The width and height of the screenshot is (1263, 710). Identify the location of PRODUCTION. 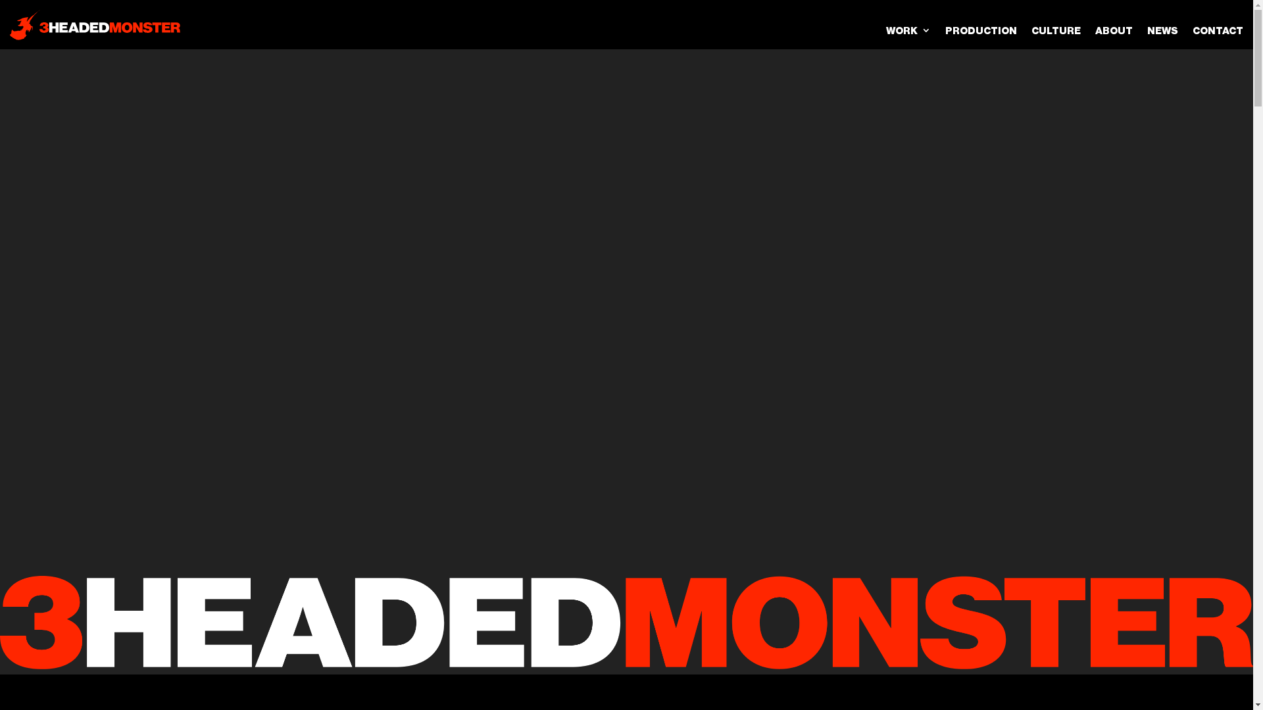
(981, 25).